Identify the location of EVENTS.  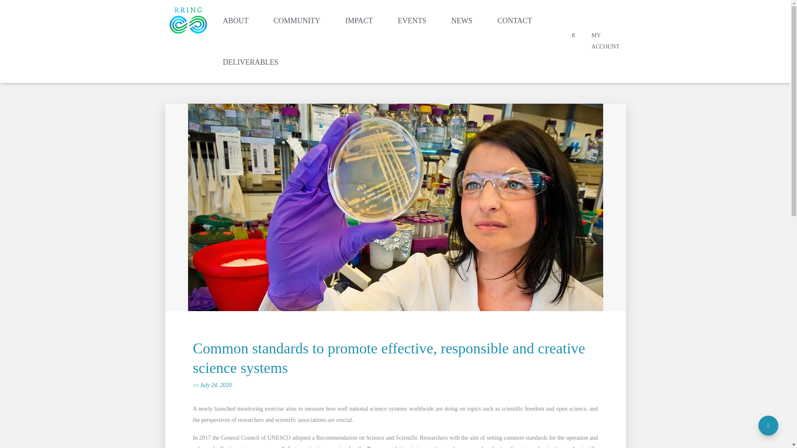
(412, 21).